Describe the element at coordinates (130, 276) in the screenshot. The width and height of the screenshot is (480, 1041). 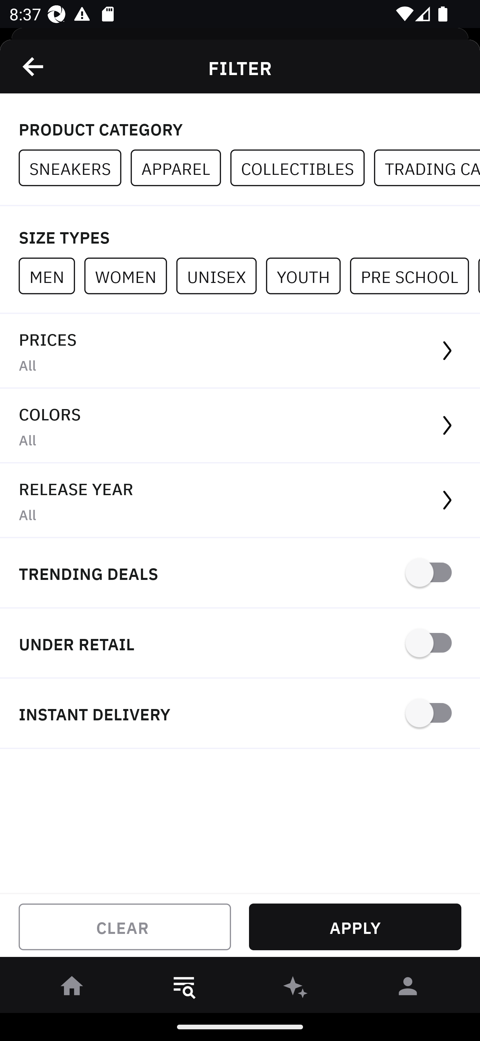
I see `WOMEN` at that location.